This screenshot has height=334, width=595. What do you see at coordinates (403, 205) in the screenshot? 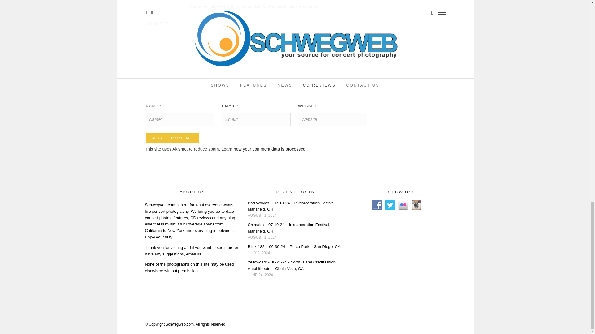
I see `Follow Us on Flickr` at bounding box center [403, 205].